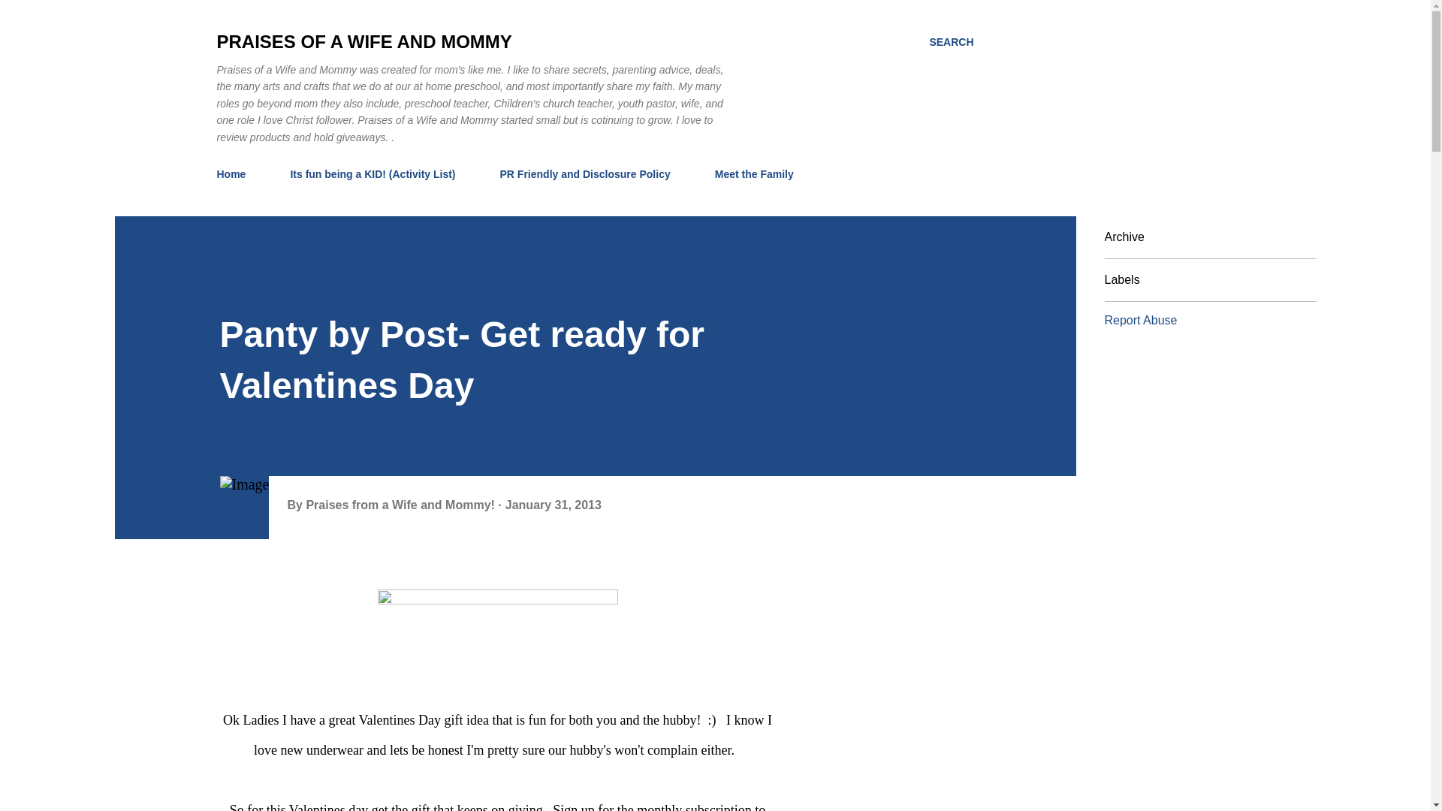  What do you see at coordinates (553, 505) in the screenshot?
I see `permanent link` at bounding box center [553, 505].